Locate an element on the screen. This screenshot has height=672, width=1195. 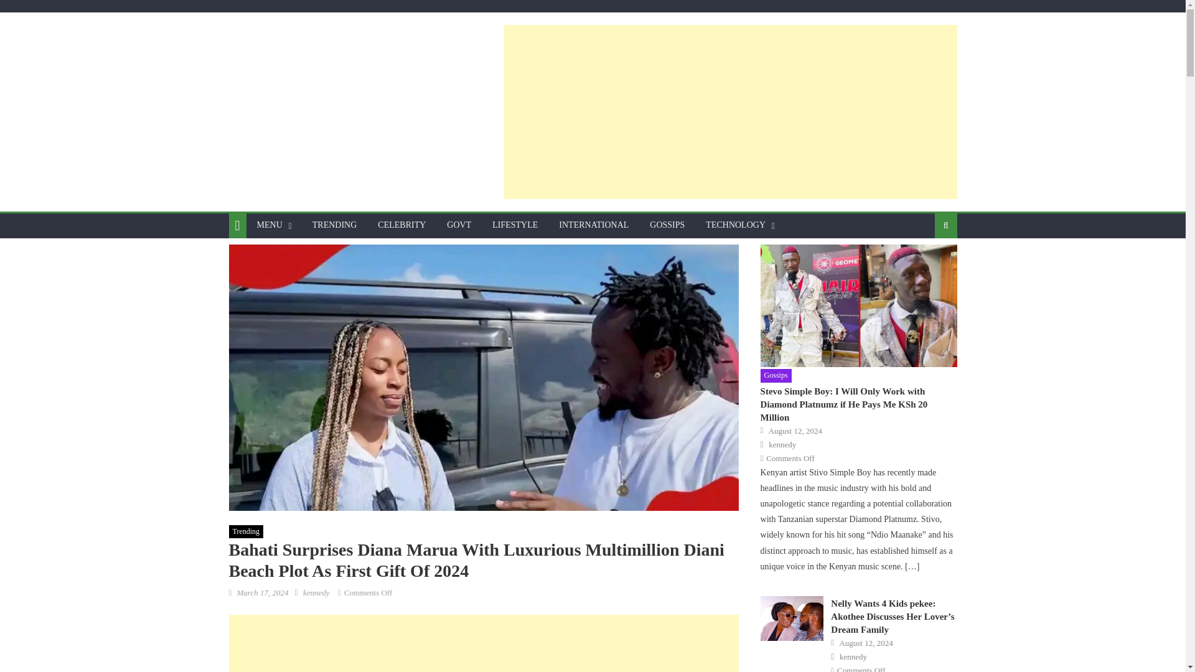
Search is located at coordinates (926, 266).